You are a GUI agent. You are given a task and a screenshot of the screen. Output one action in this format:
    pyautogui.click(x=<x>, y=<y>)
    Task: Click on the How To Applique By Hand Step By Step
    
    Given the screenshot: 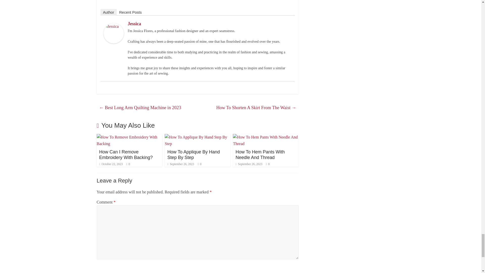 What is the action you would take?
    pyautogui.click(x=198, y=137)
    